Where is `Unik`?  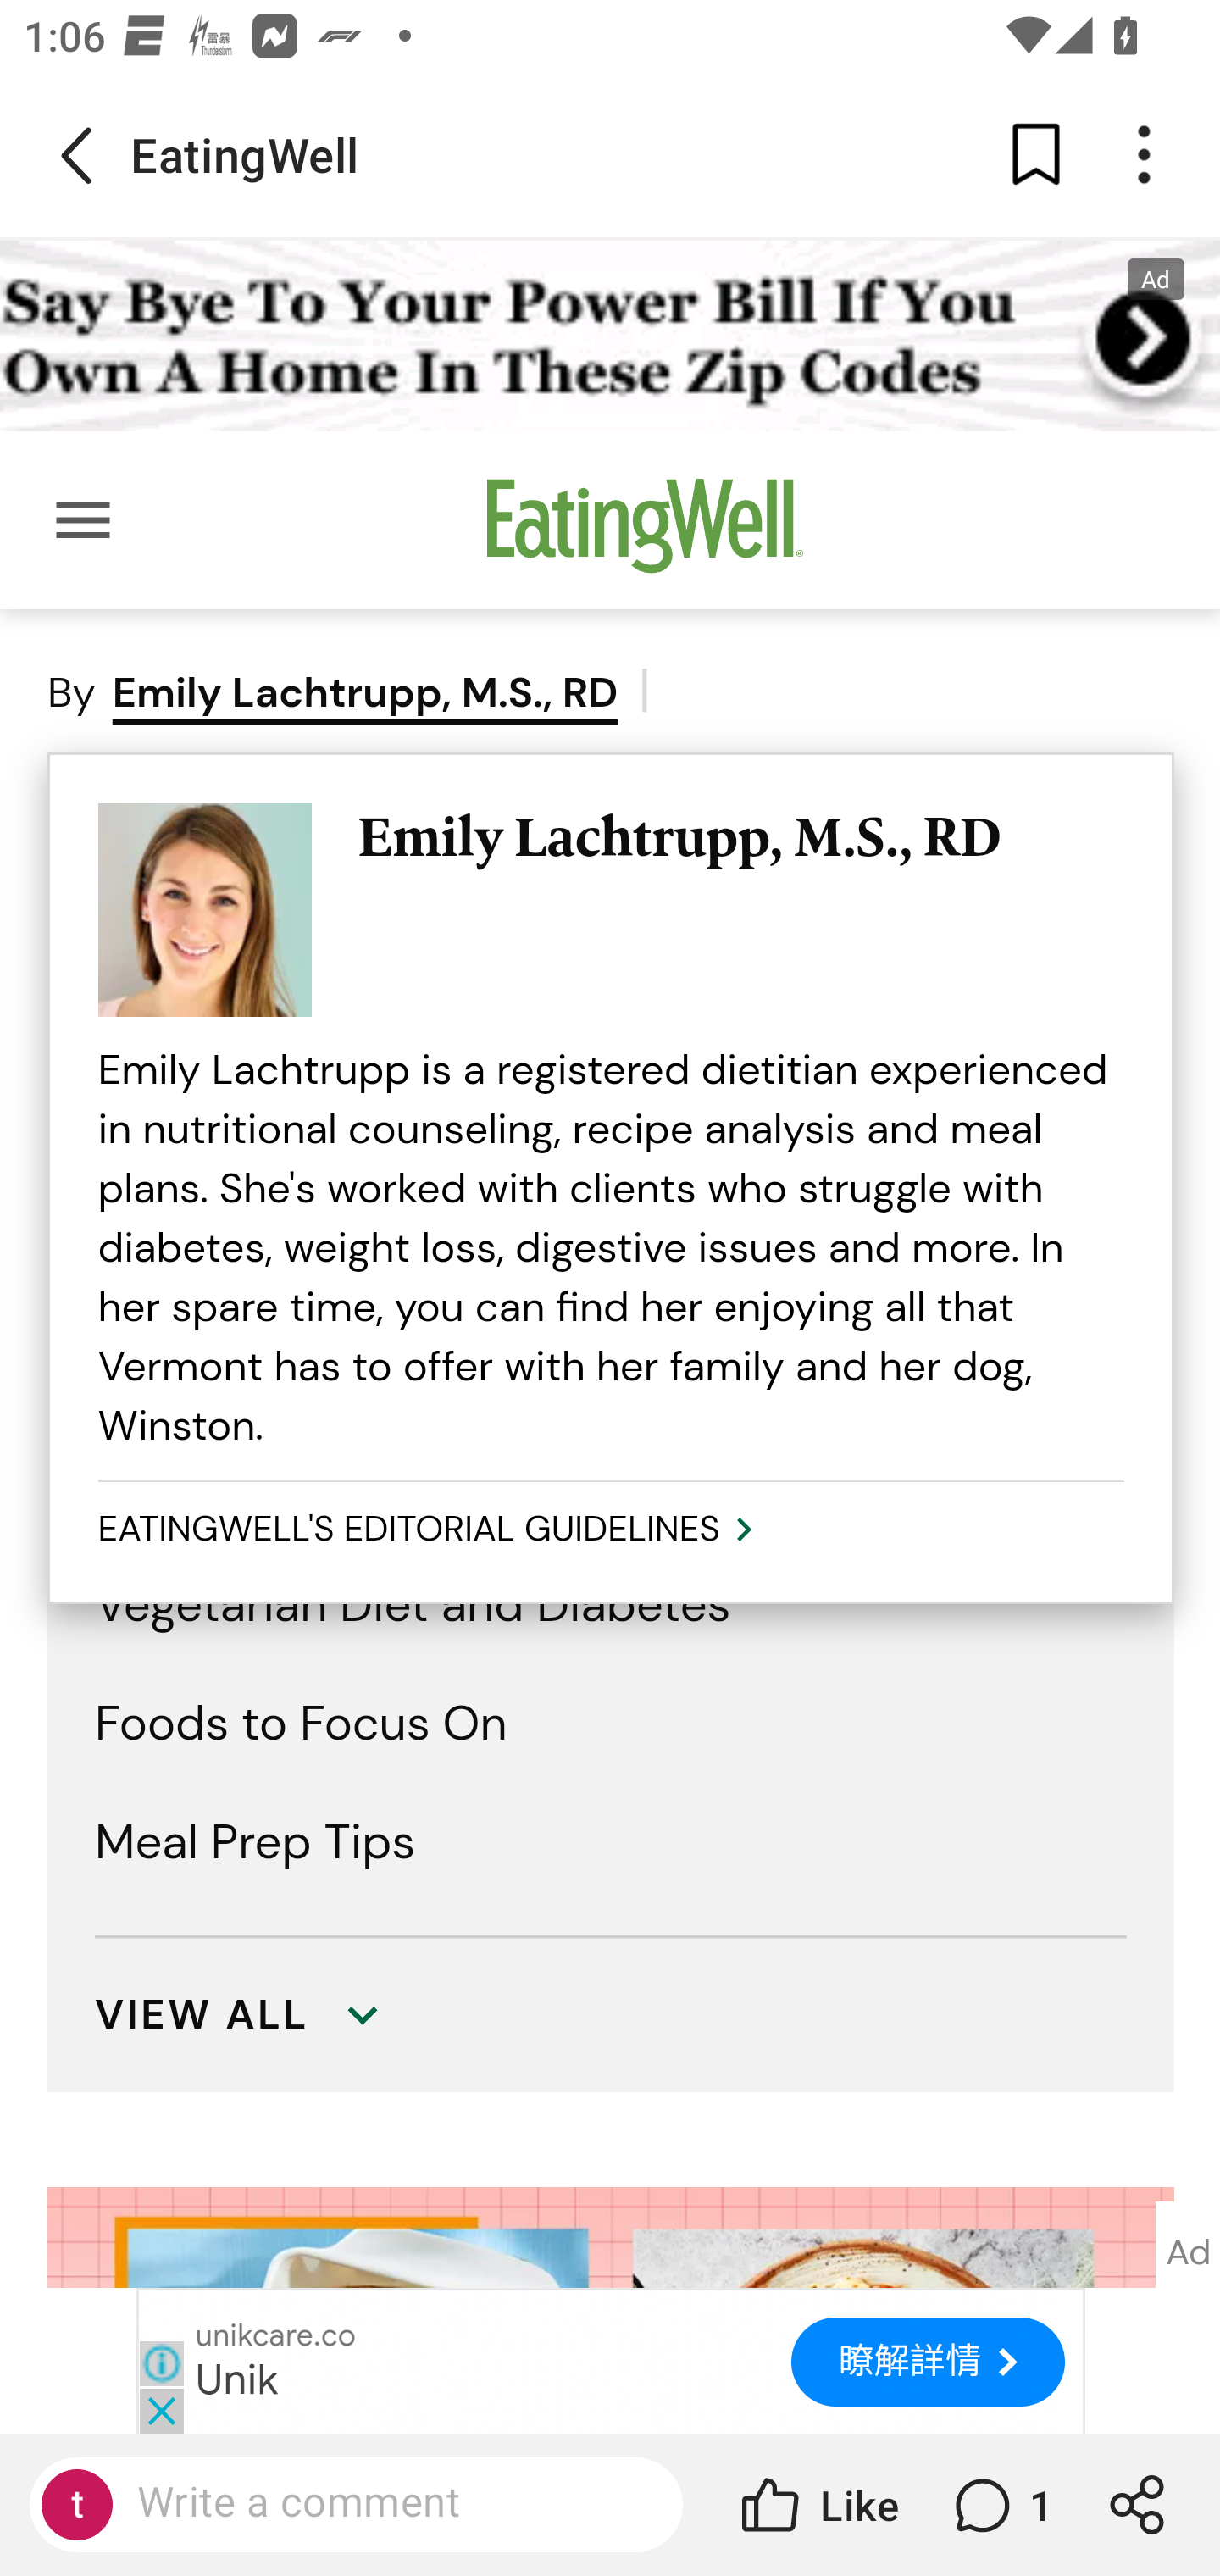 Unik is located at coordinates (238, 2379).